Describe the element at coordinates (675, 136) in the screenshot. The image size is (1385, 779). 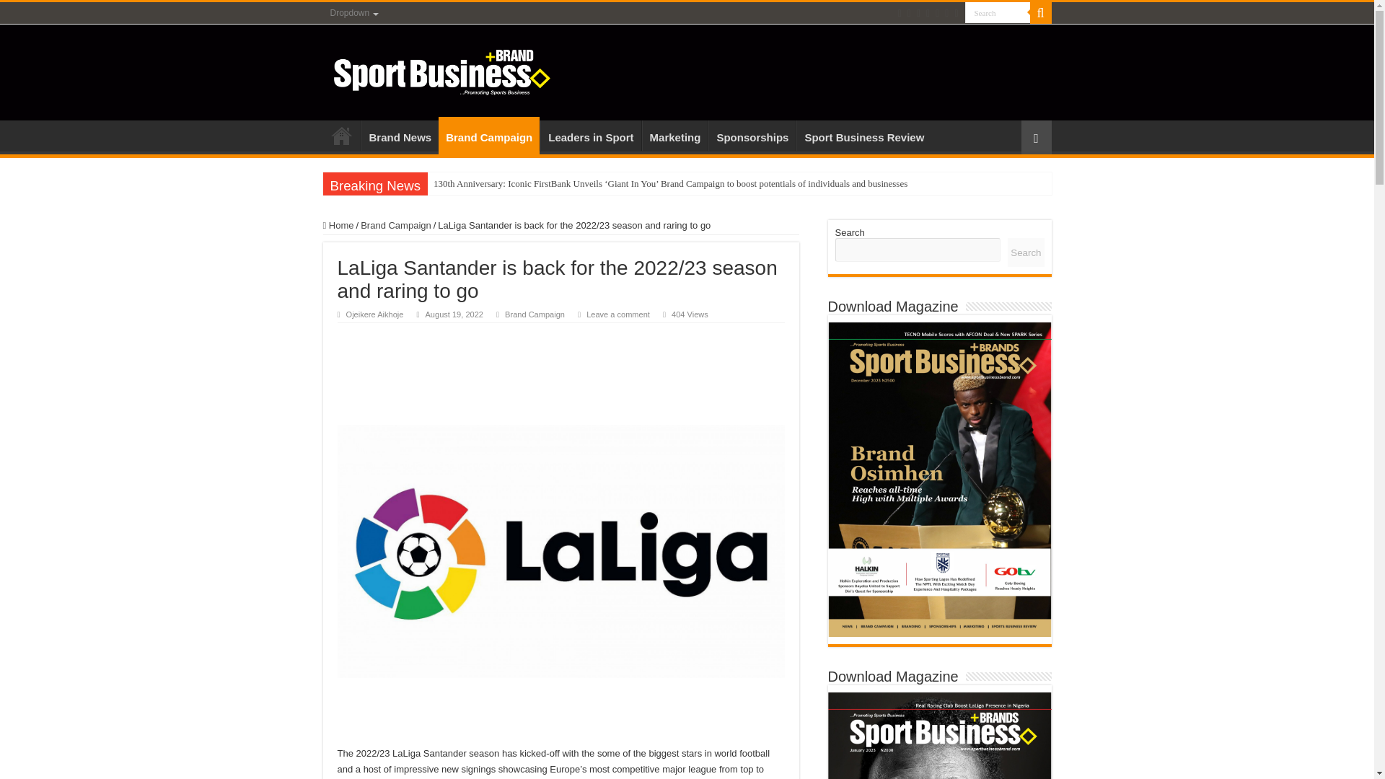
I see `Marketing` at that location.